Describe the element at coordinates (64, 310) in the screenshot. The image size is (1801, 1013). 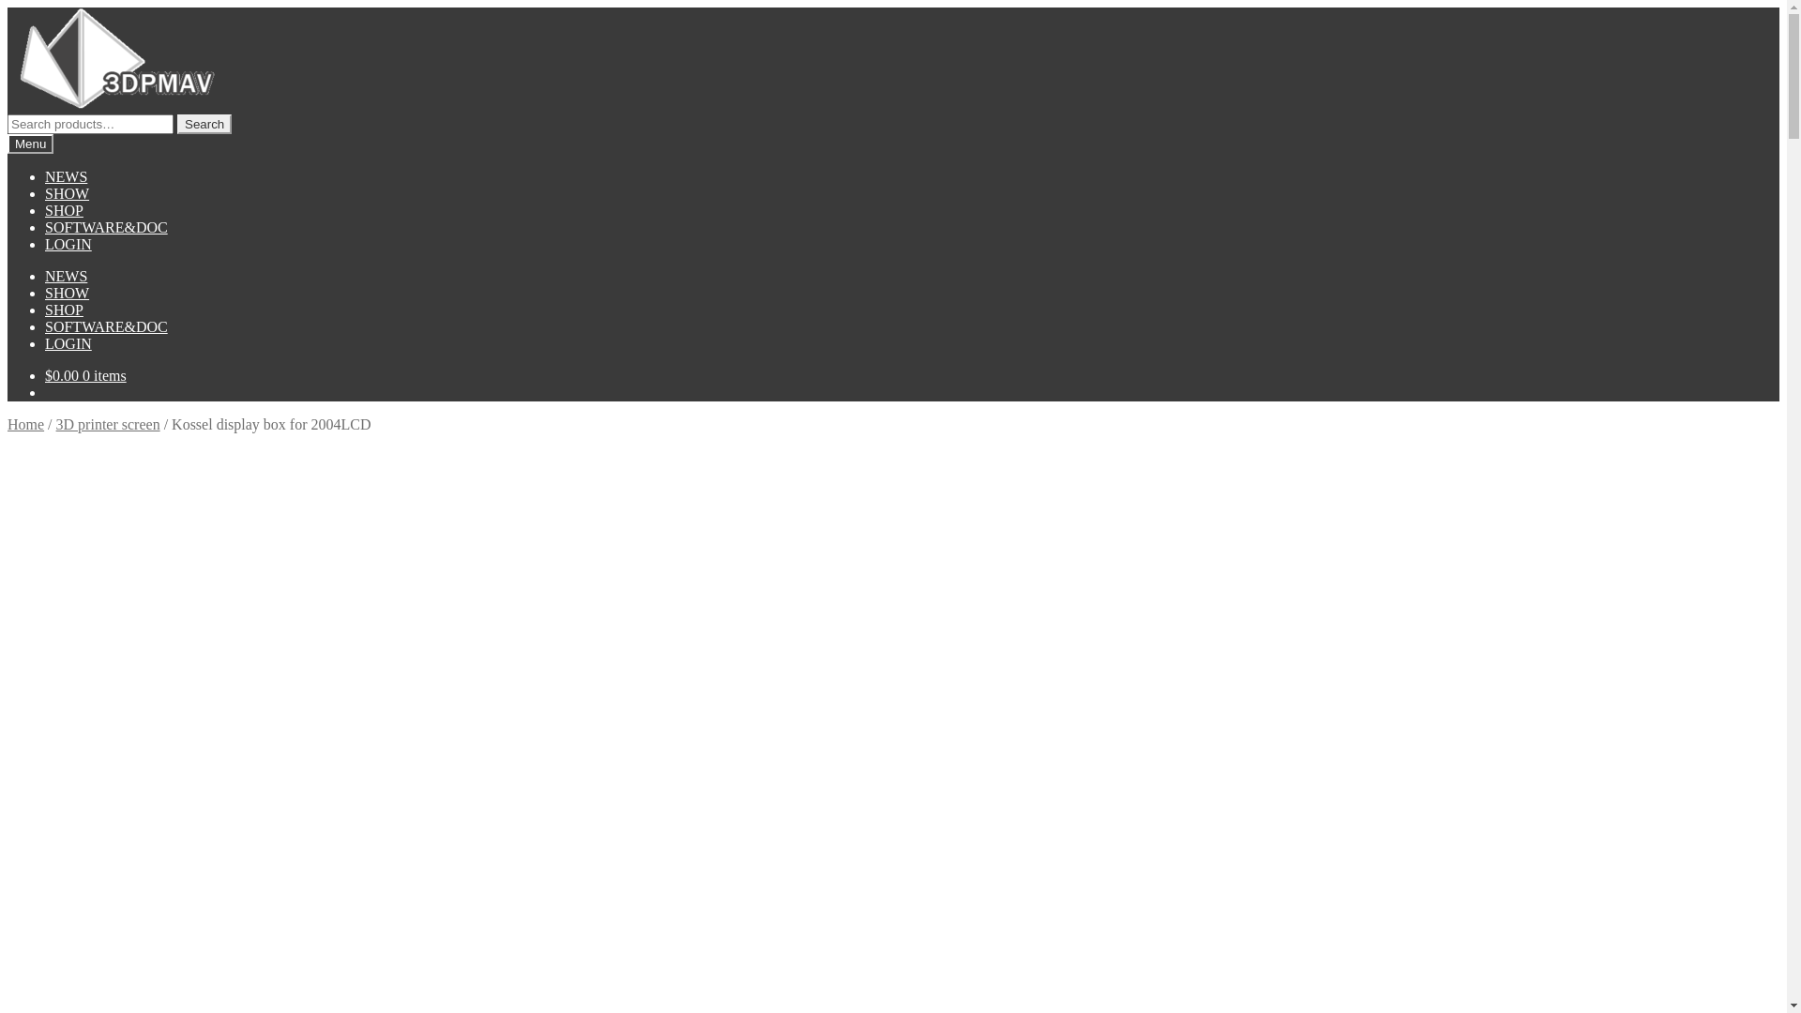
I see `SHOP` at that location.